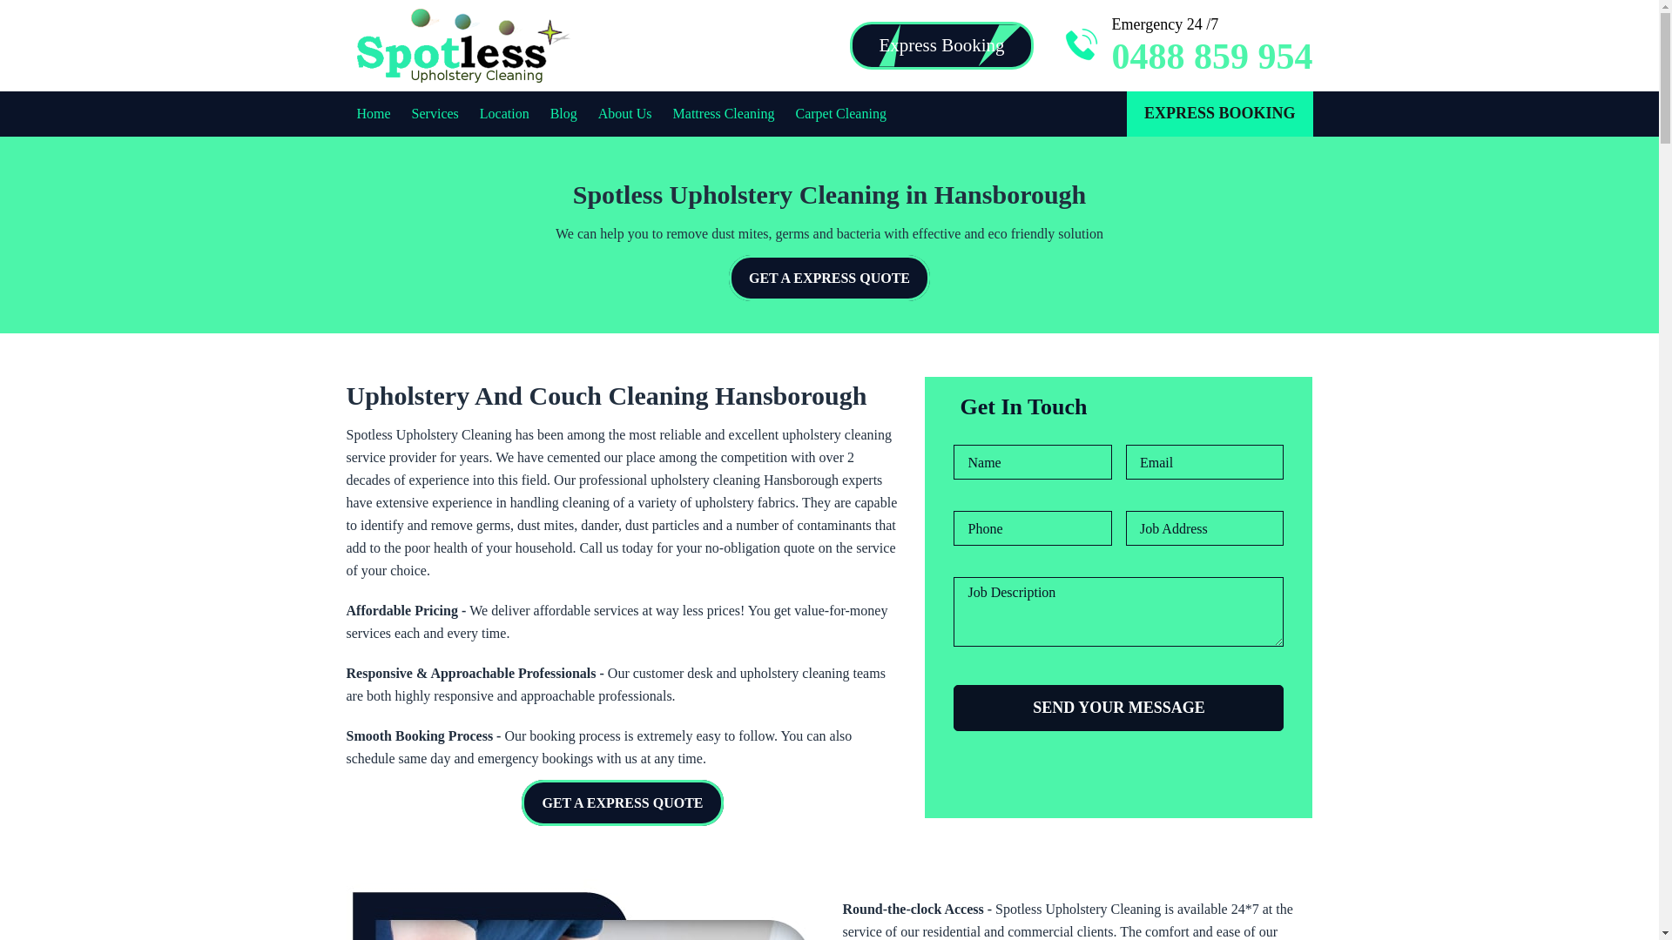  Describe the element at coordinates (563, 113) in the screenshot. I see `Blog` at that location.